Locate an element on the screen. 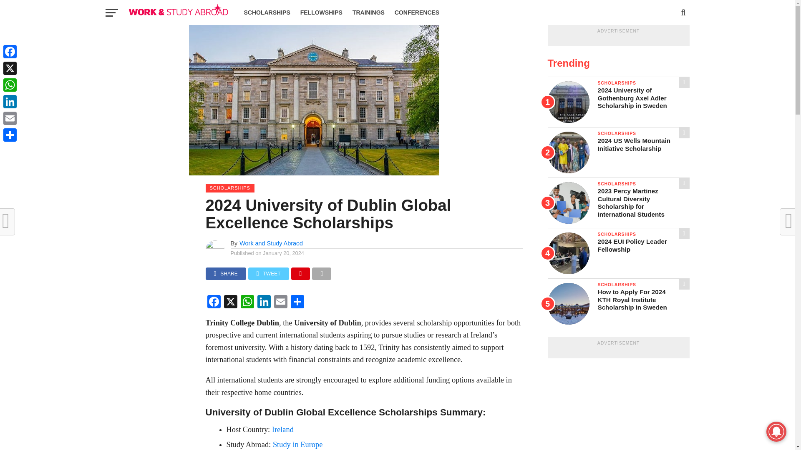 This screenshot has width=801, height=450. X is located at coordinates (230, 302).